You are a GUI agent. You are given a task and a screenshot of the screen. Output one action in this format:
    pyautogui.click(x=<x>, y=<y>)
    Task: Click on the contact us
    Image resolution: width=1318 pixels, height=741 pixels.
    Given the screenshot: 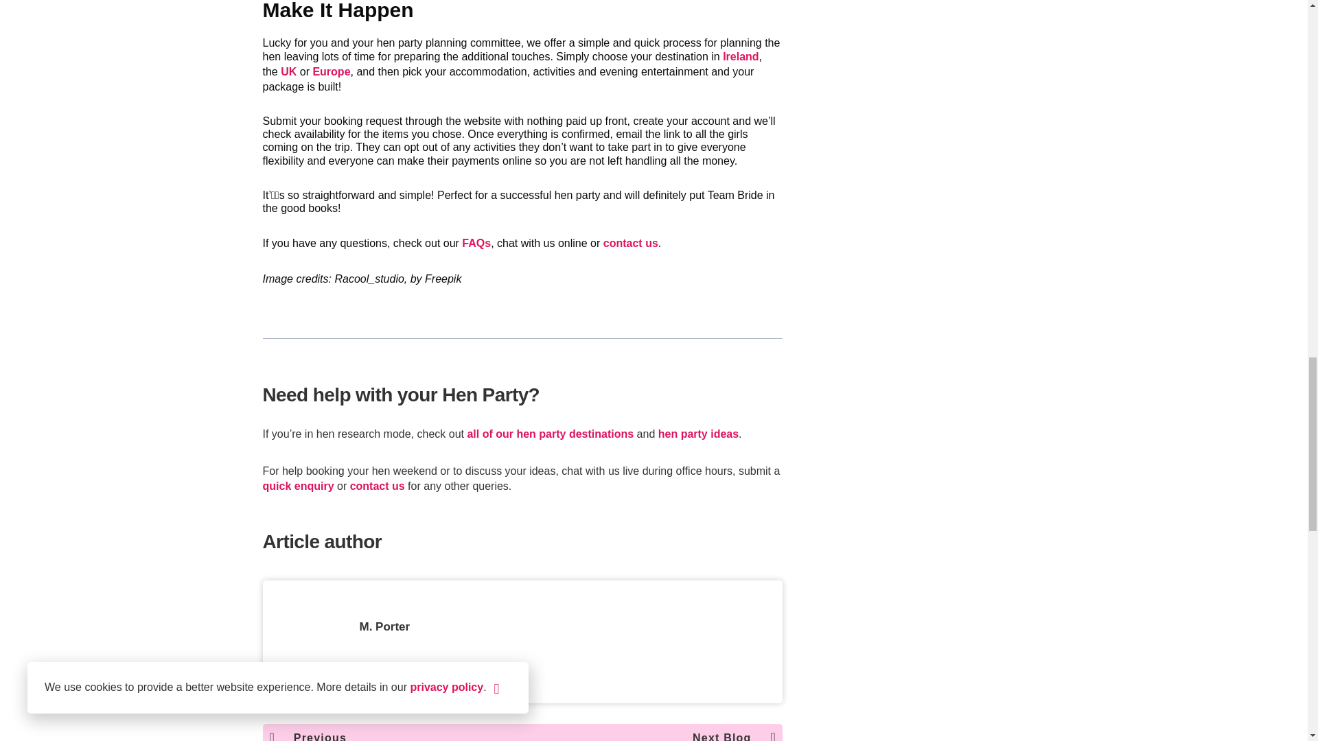 What is the action you would take?
    pyautogui.click(x=630, y=243)
    